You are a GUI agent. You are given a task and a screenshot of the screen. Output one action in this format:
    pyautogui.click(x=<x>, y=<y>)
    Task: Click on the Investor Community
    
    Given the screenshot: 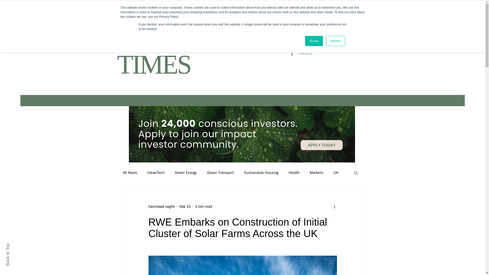 What is the action you would take?
    pyautogui.click(x=96, y=8)
    